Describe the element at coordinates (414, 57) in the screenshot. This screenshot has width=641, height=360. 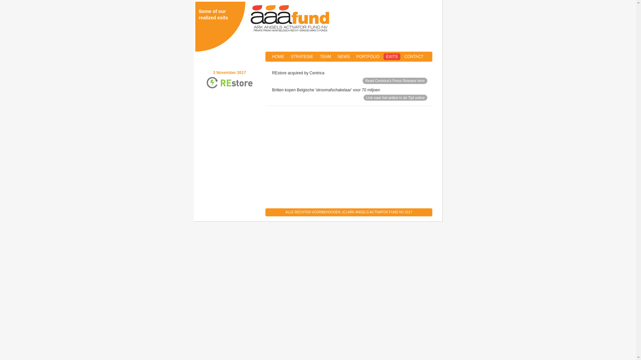
I see `CONTACT` at that location.